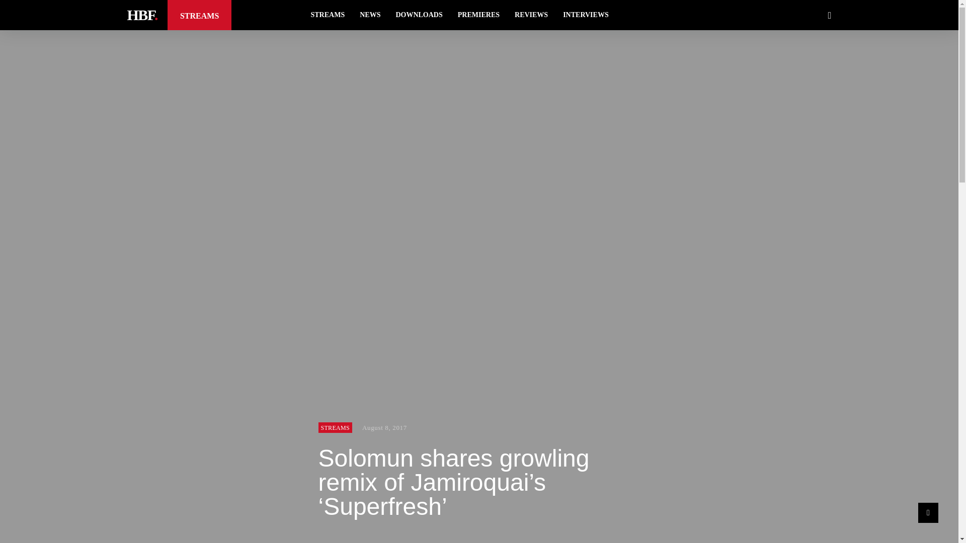 This screenshot has width=966, height=543. Describe the element at coordinates (419, 15) in the screenshot. I see `DOWNLOADS` at that location.